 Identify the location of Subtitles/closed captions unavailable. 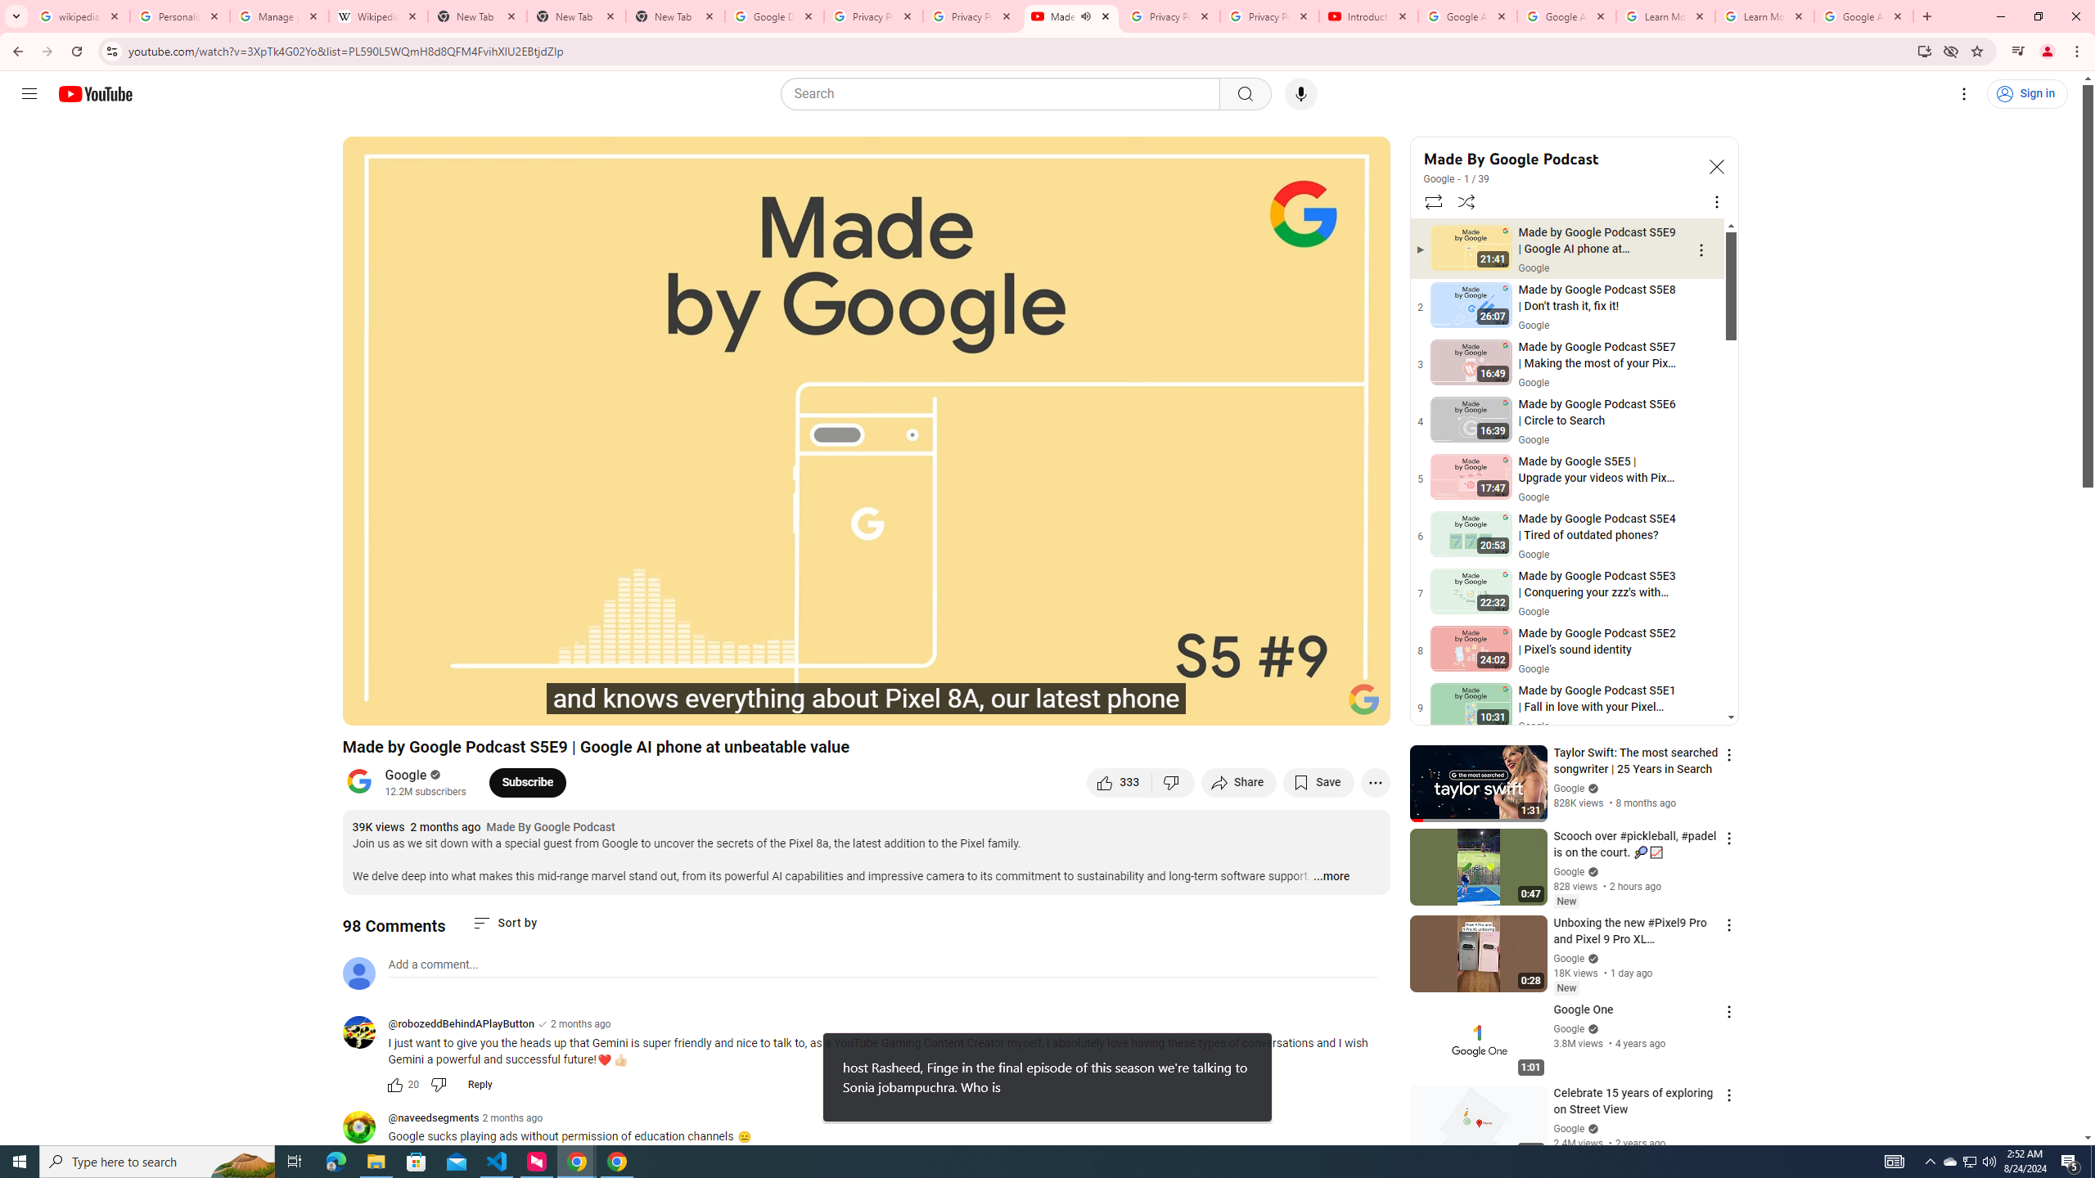
(1203, 706).